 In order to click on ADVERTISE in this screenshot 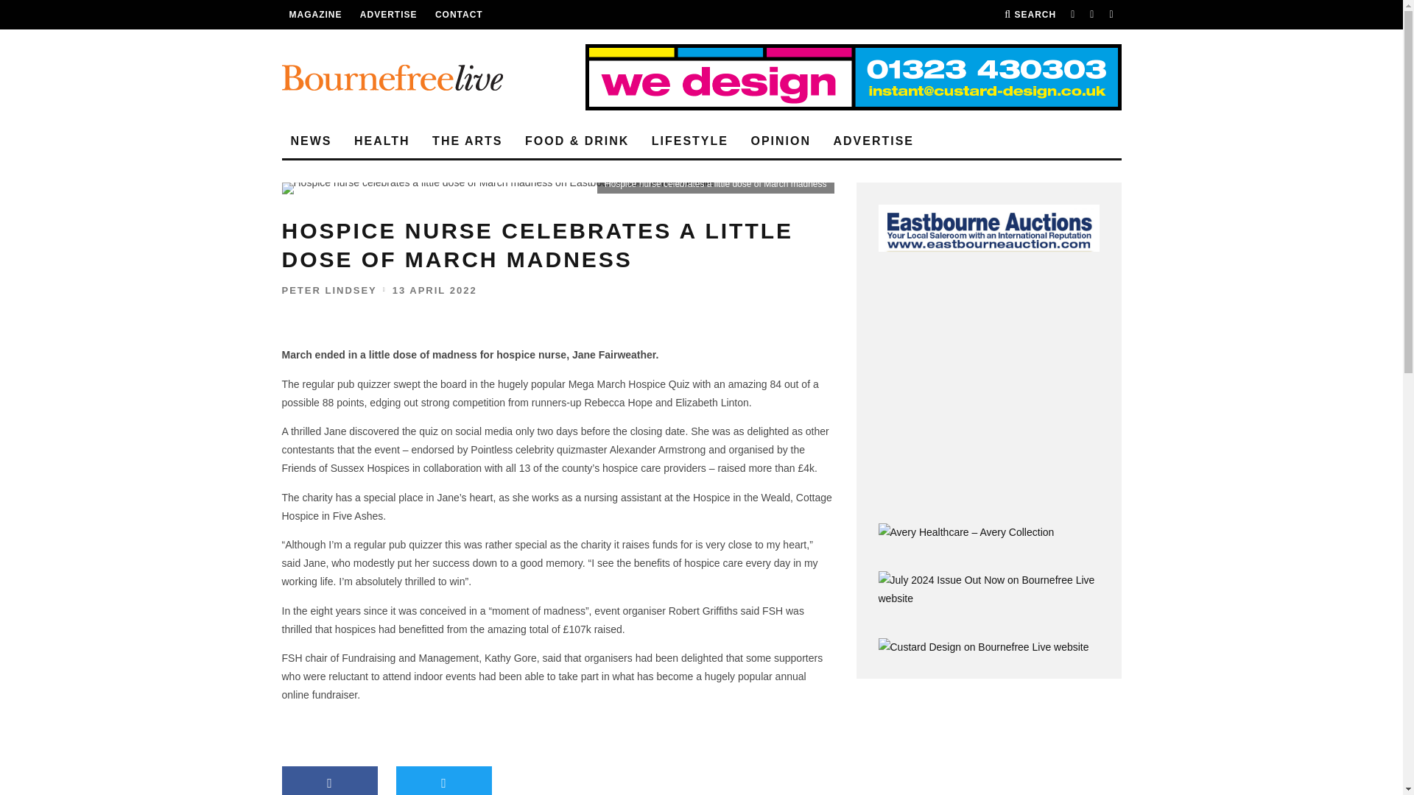, I will do `click(873, 141)`.